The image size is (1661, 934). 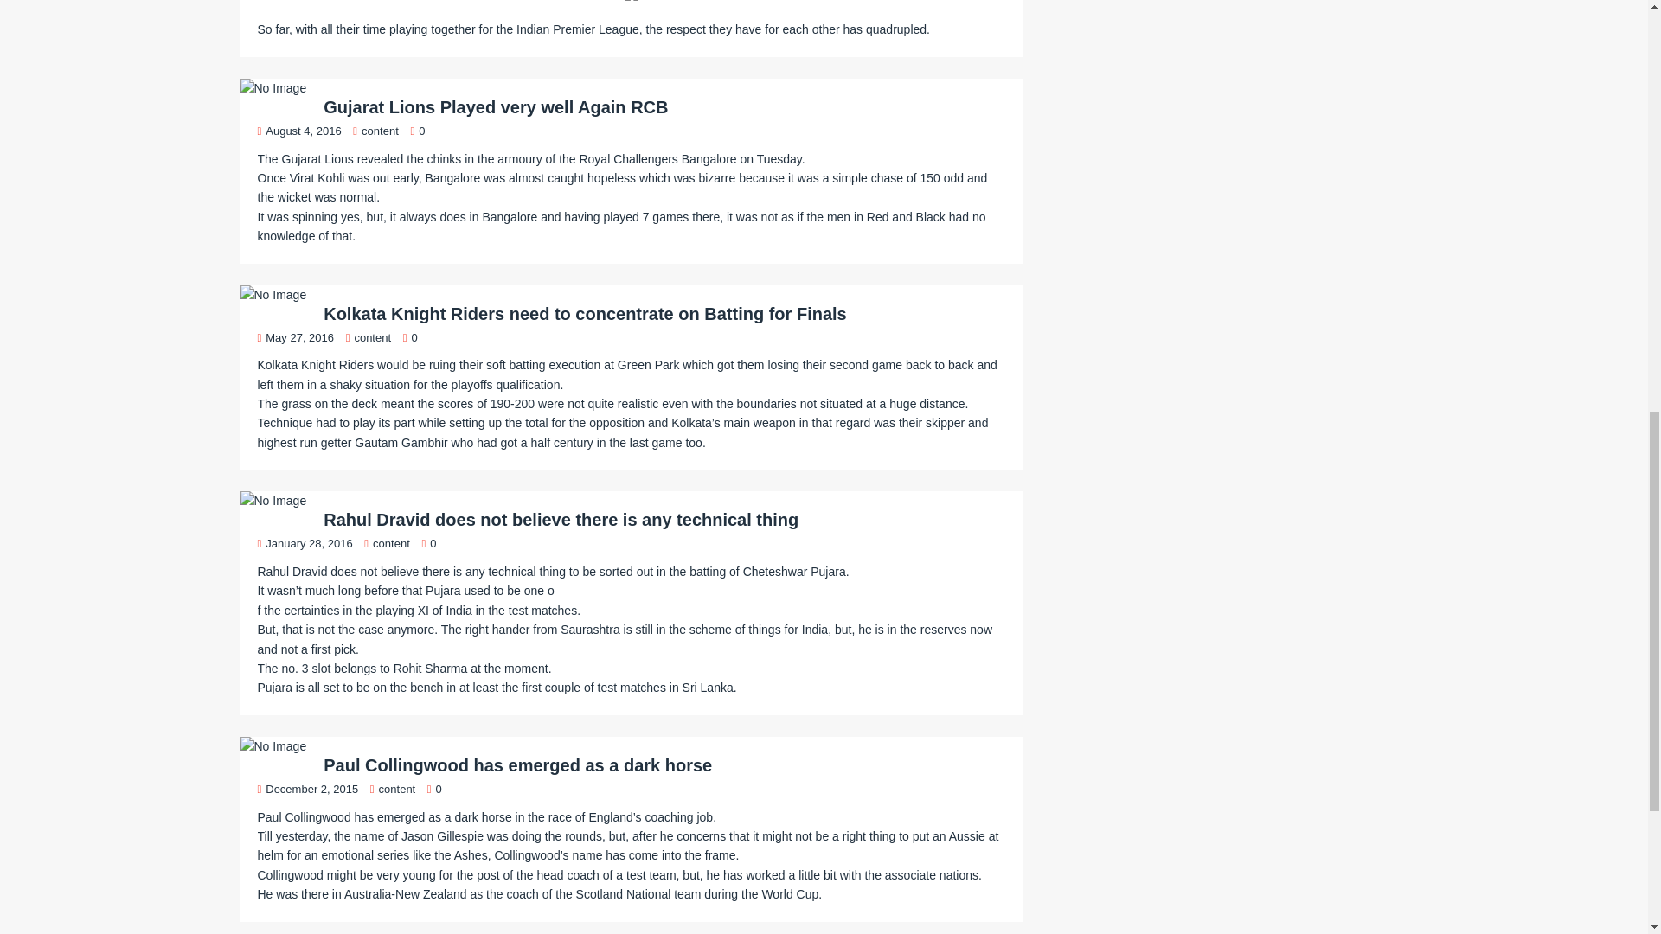 I want to click on Gujarat Lions Played very well Again RCB, so click(x=495, y=107).